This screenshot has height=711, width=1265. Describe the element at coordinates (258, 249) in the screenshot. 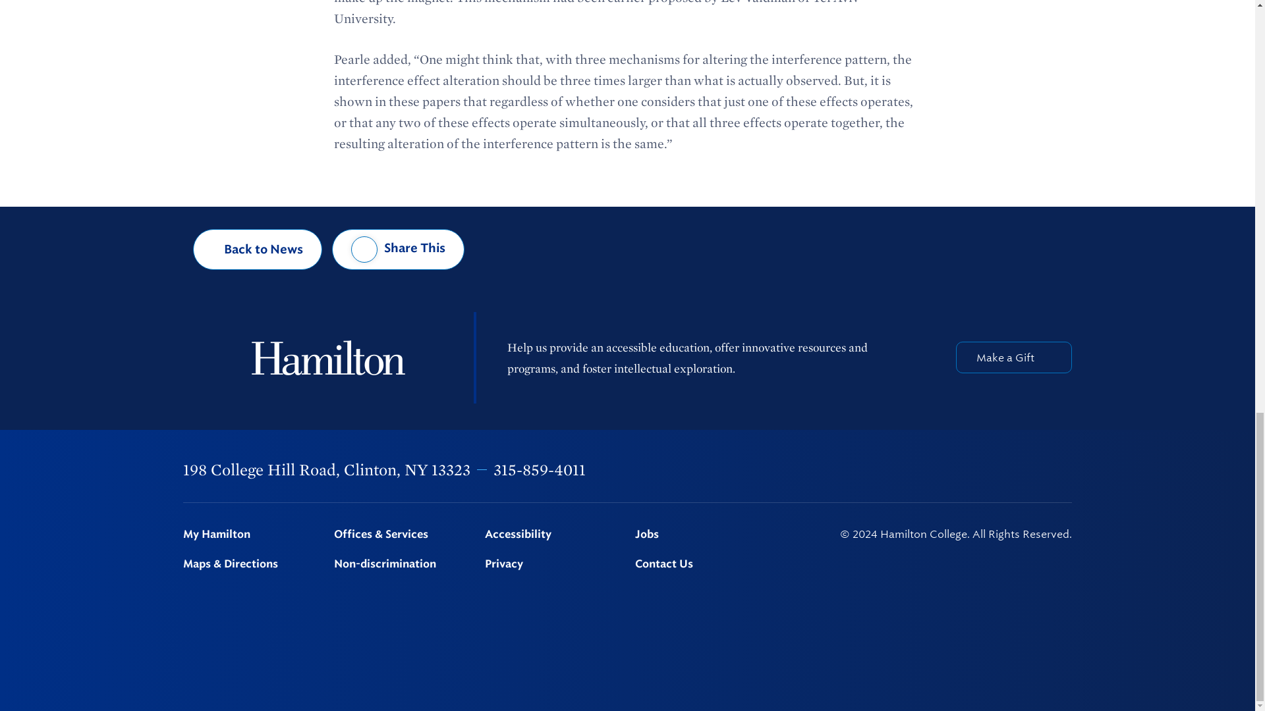

I see `Back to News` at that location.